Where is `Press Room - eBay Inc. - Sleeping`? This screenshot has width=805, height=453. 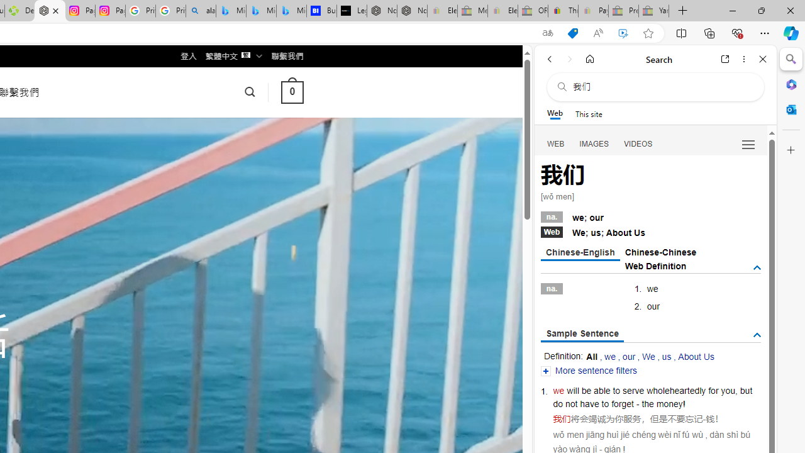 Press Room - eBay Inc. - Sleeping is located at coordinates (623, 11).